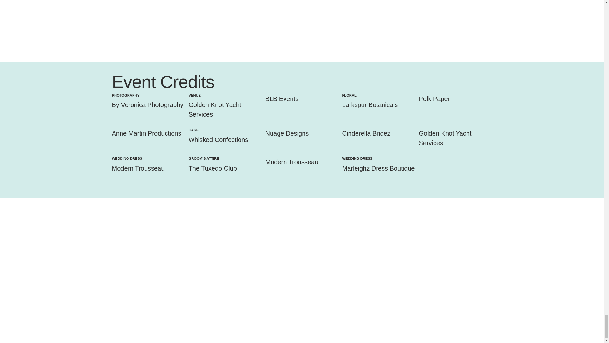  What do you see at coordinates (287, 133) in the screenshot?
I see `Nuage Designs` at bounding box center [287, 133].